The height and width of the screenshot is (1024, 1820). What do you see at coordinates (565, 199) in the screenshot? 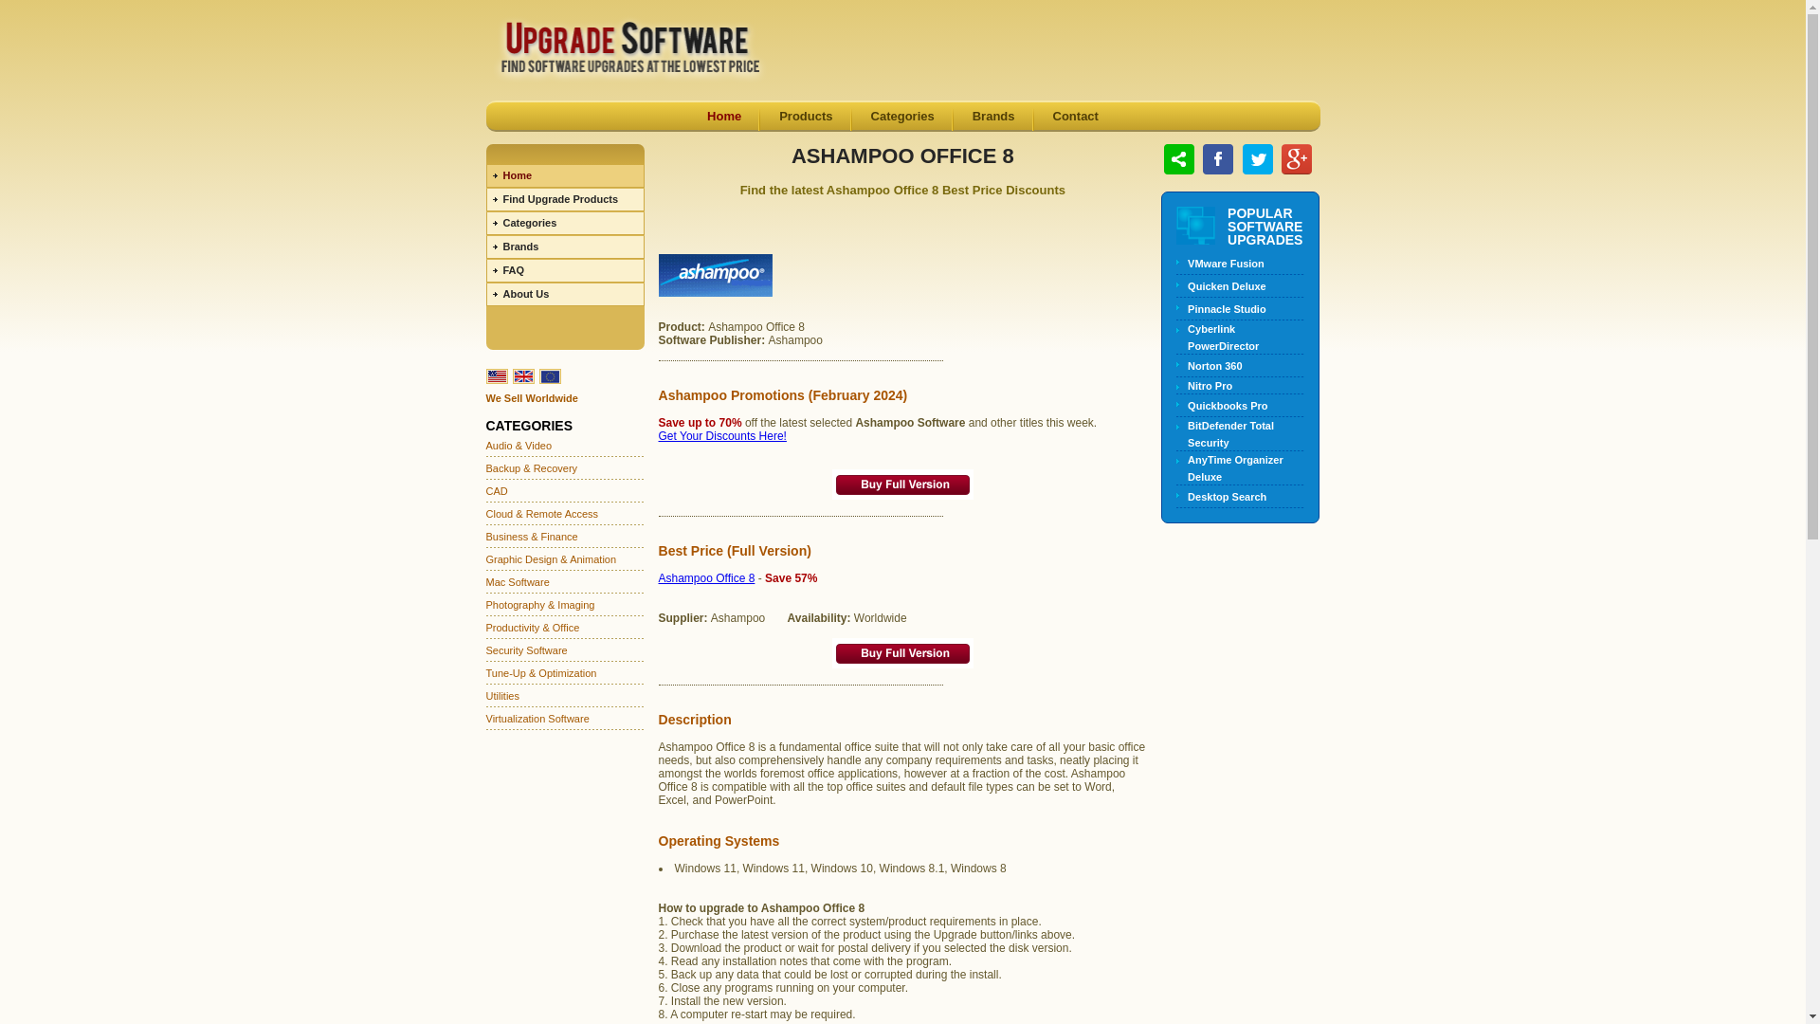
I see `Upgrade Products` at bounding box center [565, 199].